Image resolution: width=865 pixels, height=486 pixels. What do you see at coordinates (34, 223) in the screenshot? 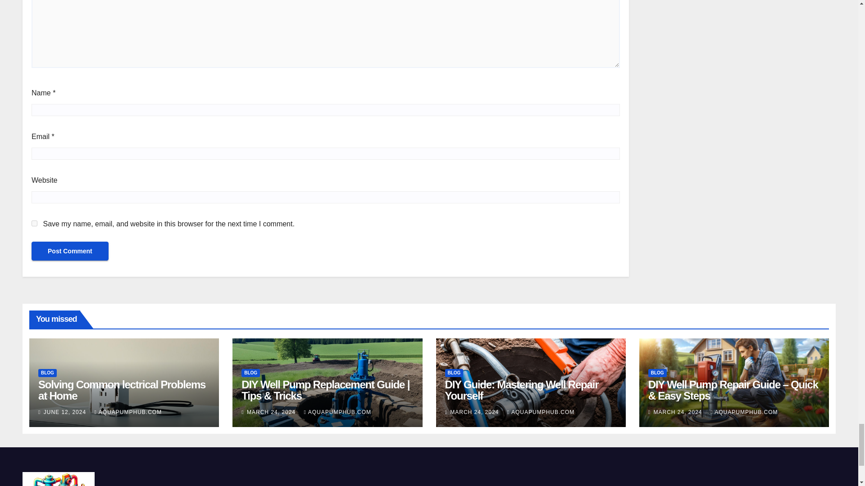
I see `yes` at bounding box center [34, 223].